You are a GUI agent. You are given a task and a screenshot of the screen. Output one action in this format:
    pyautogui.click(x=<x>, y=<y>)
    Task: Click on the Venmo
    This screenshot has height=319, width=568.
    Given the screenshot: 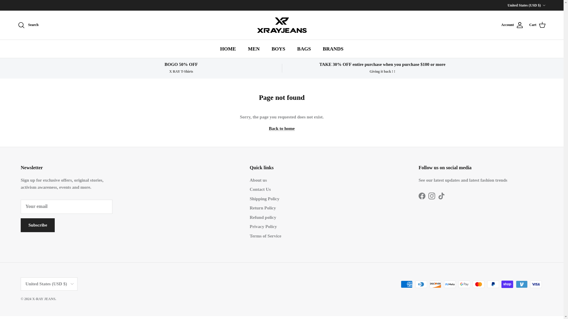 What is the action you would take?
    pyautogui.click(x=522, y=284)
    